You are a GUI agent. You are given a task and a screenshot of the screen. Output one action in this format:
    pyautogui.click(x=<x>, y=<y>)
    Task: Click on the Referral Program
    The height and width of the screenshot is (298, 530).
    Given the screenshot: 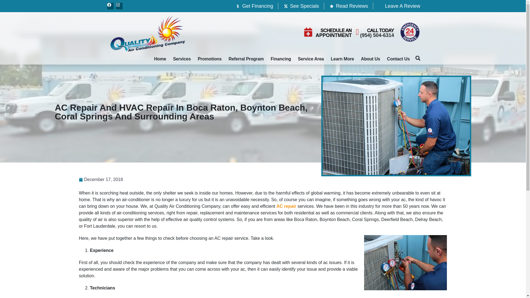 What is the action you would take?
    pyautogui.click(x=246, y=59)
    